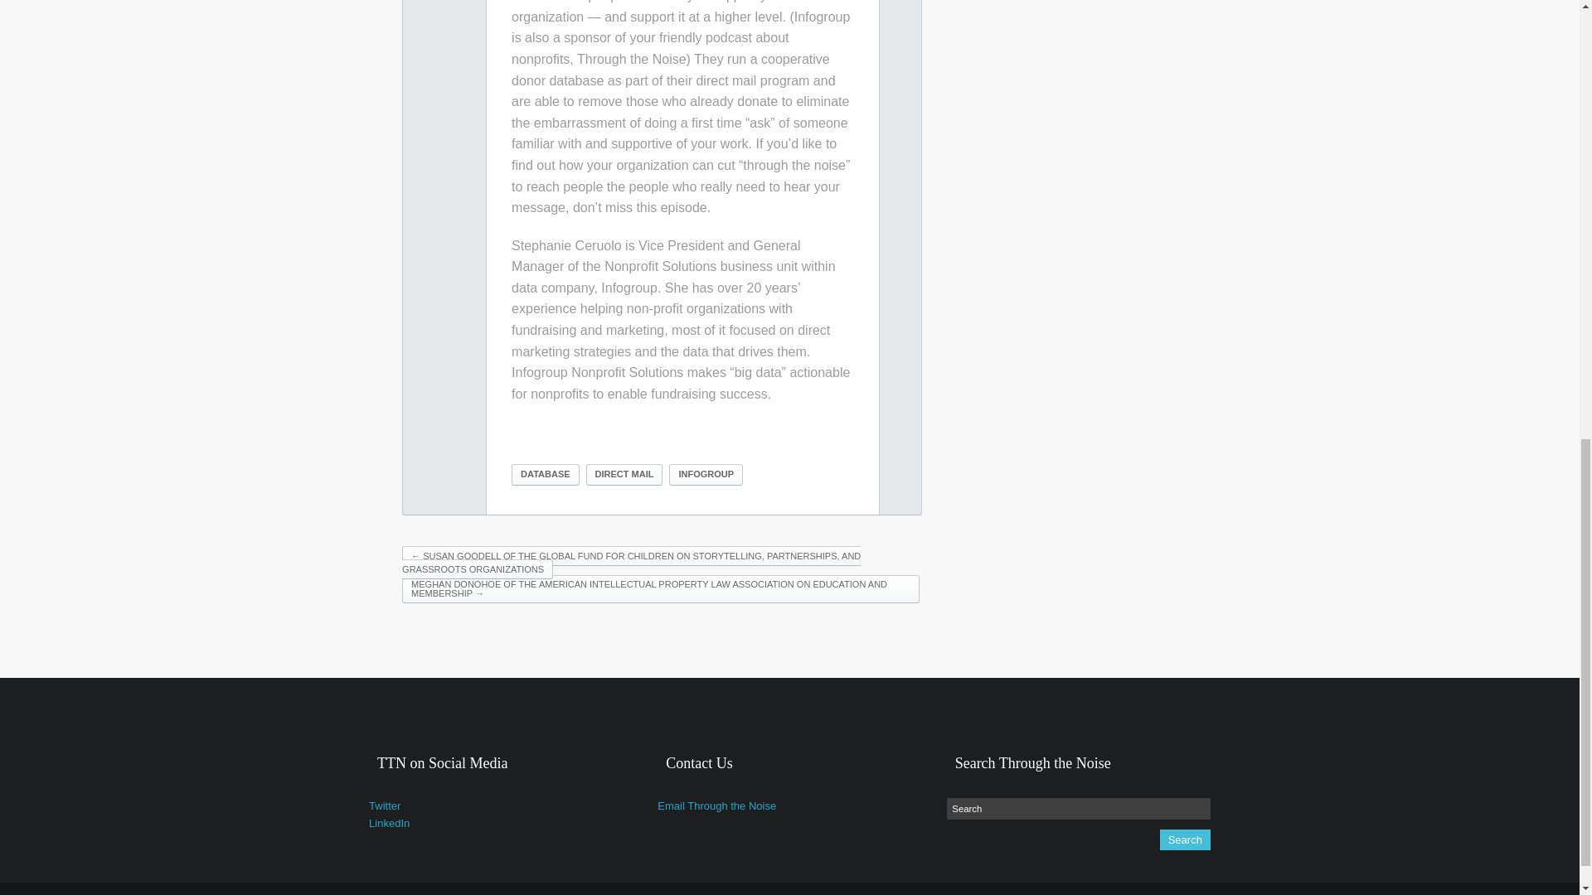 The width and height of the screenshot is (1592, 895). I want to click on INFOGROUP, so click(706, 474).